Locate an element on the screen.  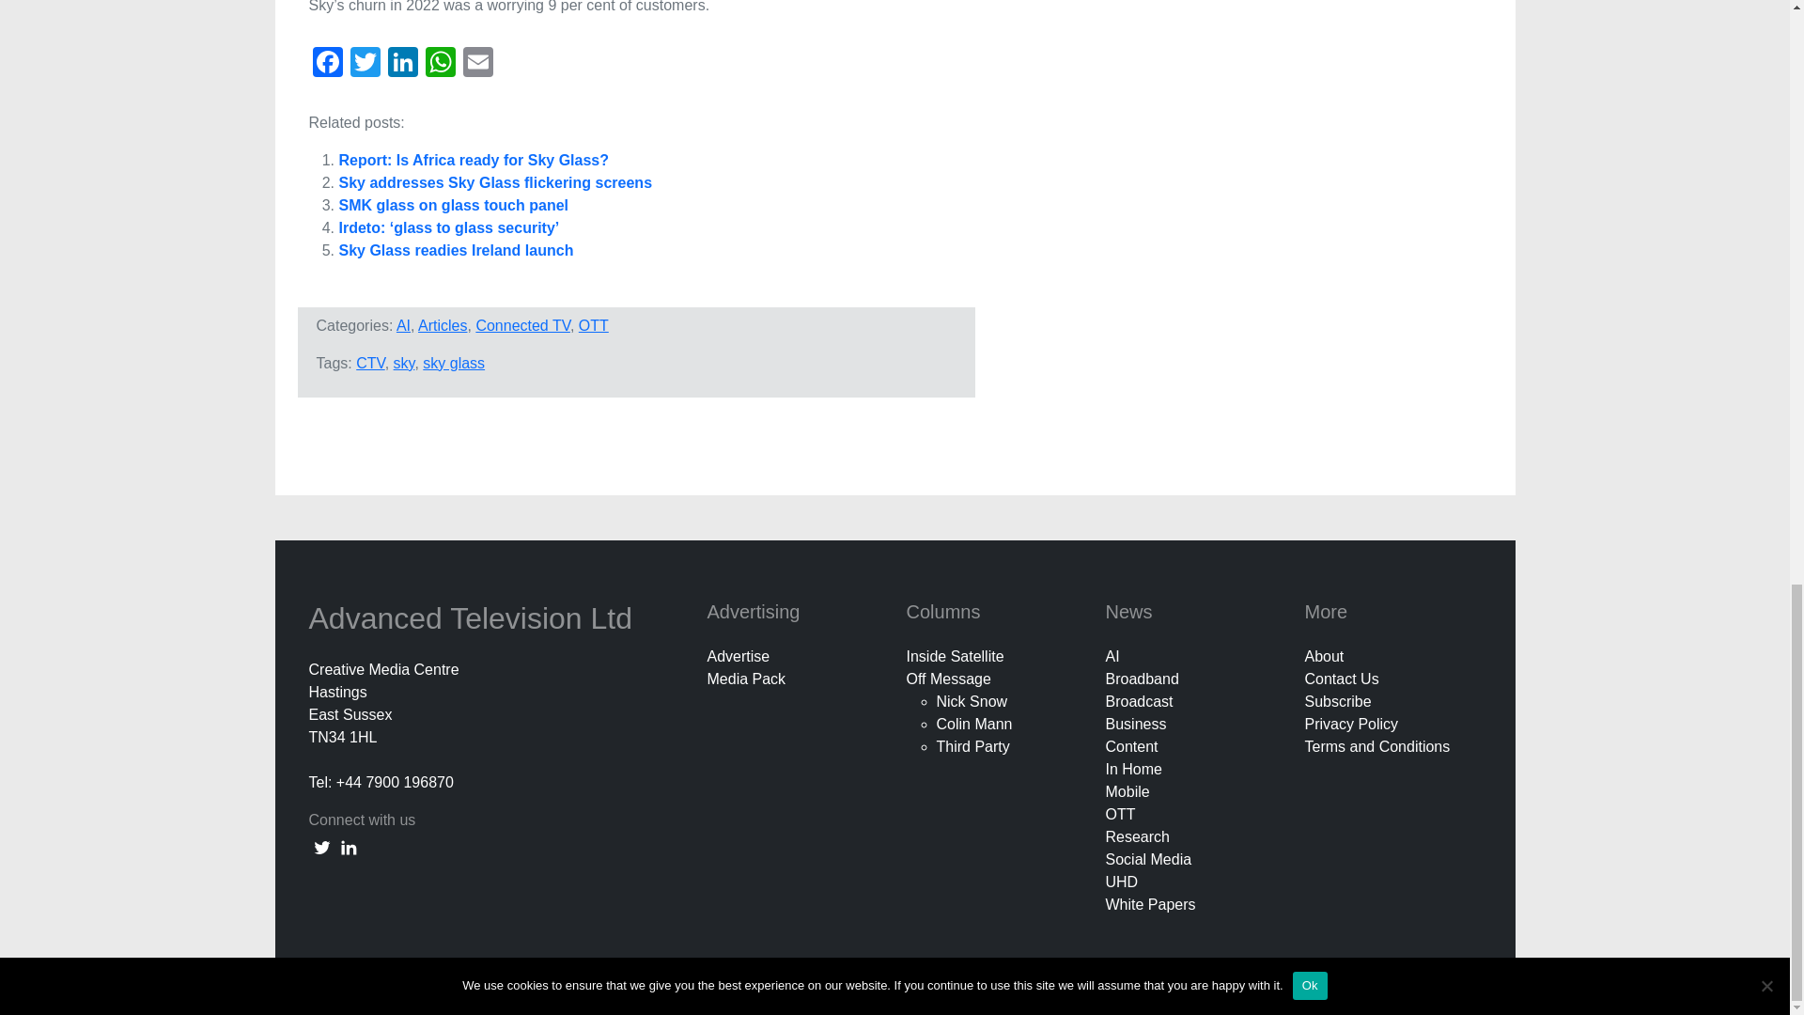
Email is located at coordinates (477, 64).